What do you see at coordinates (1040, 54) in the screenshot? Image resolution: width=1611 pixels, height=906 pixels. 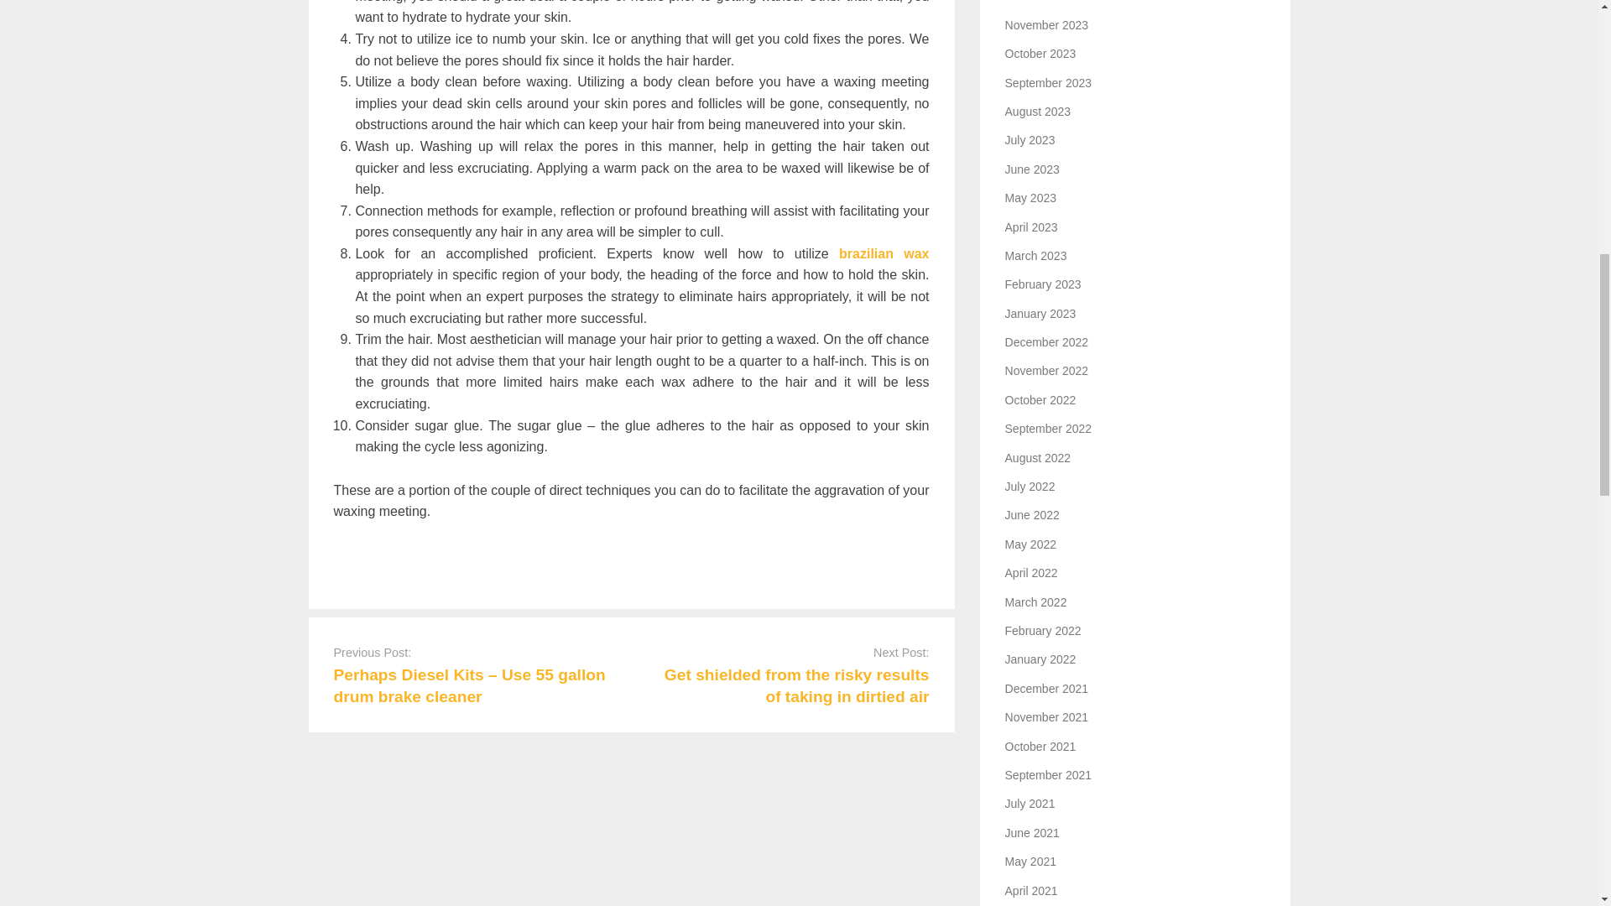 I see `October 2023` at bounding box center [1040, 54].